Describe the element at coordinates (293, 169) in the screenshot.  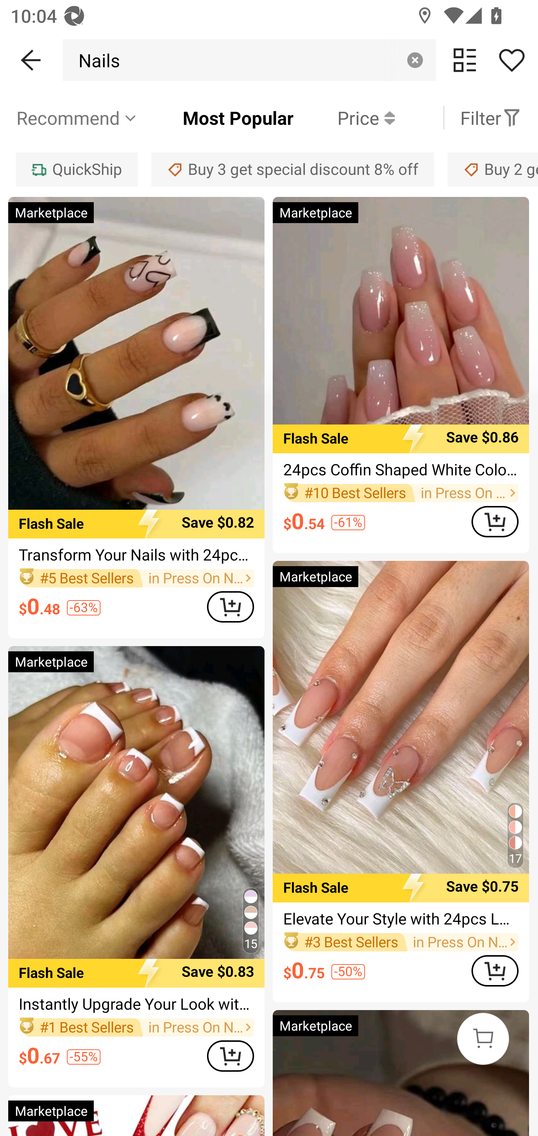
I see `Buy 3 get special discount 8% off` at that location.